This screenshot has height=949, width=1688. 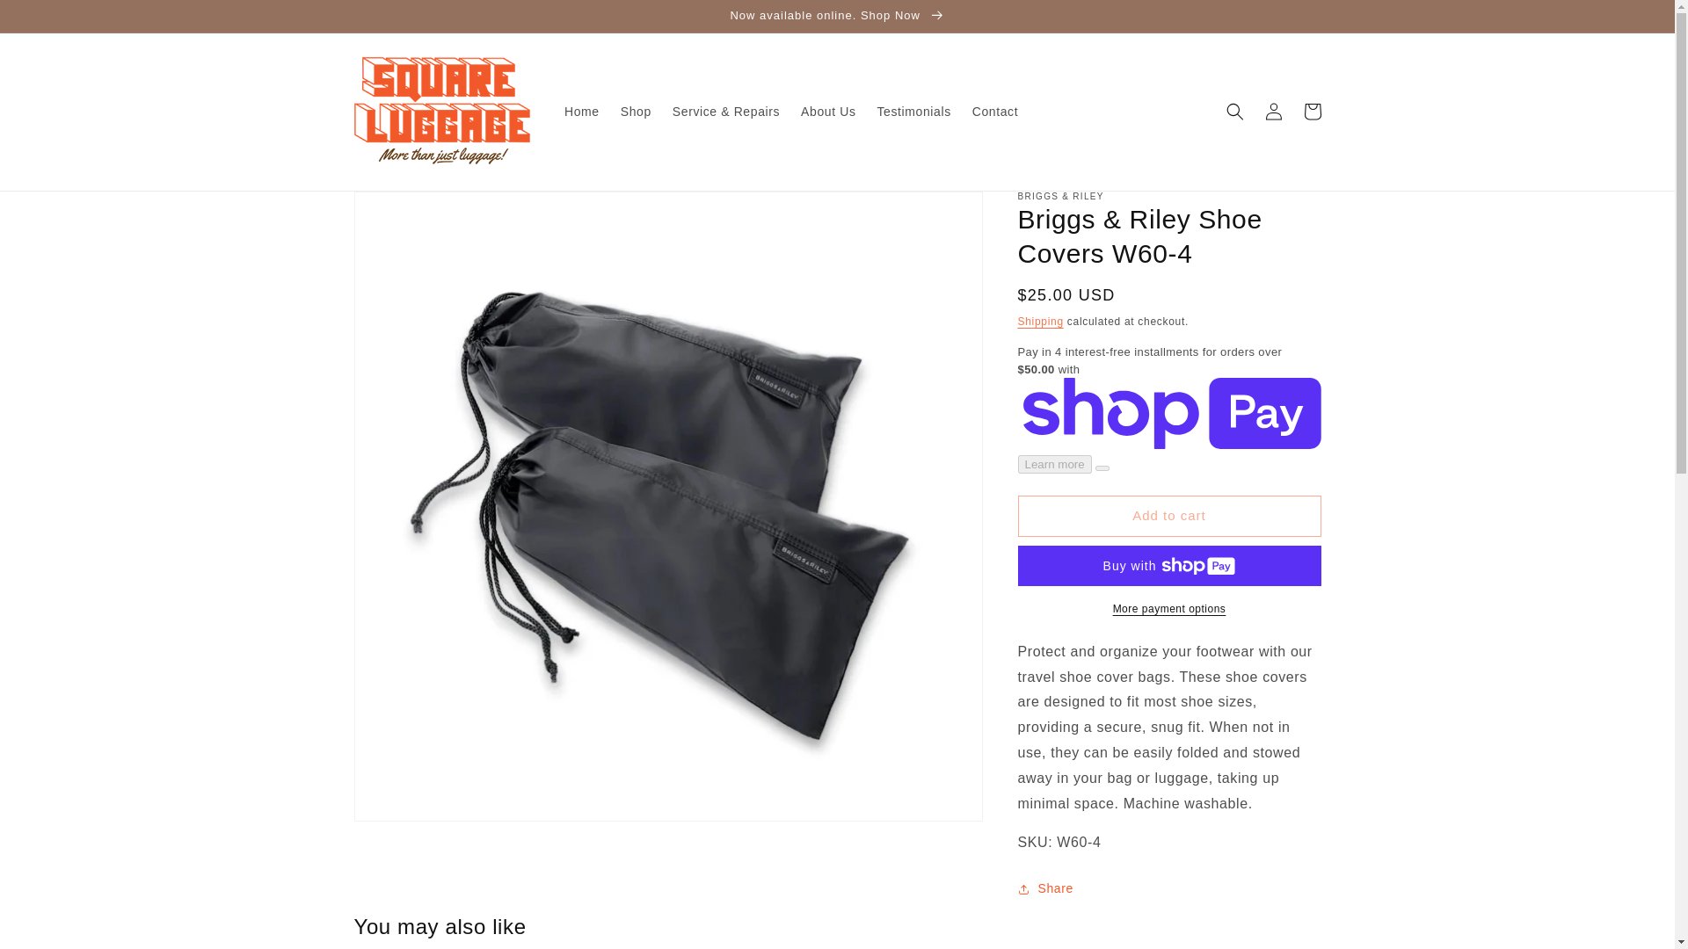 I want to click on About Us, so click(x=827, y=111).